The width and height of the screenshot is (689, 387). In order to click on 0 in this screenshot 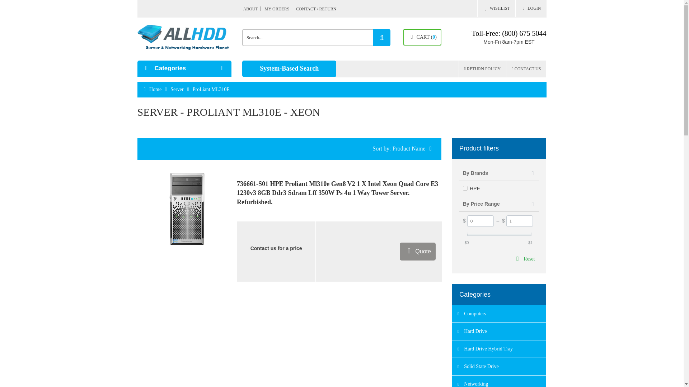, I will do `click(480, 221)`.